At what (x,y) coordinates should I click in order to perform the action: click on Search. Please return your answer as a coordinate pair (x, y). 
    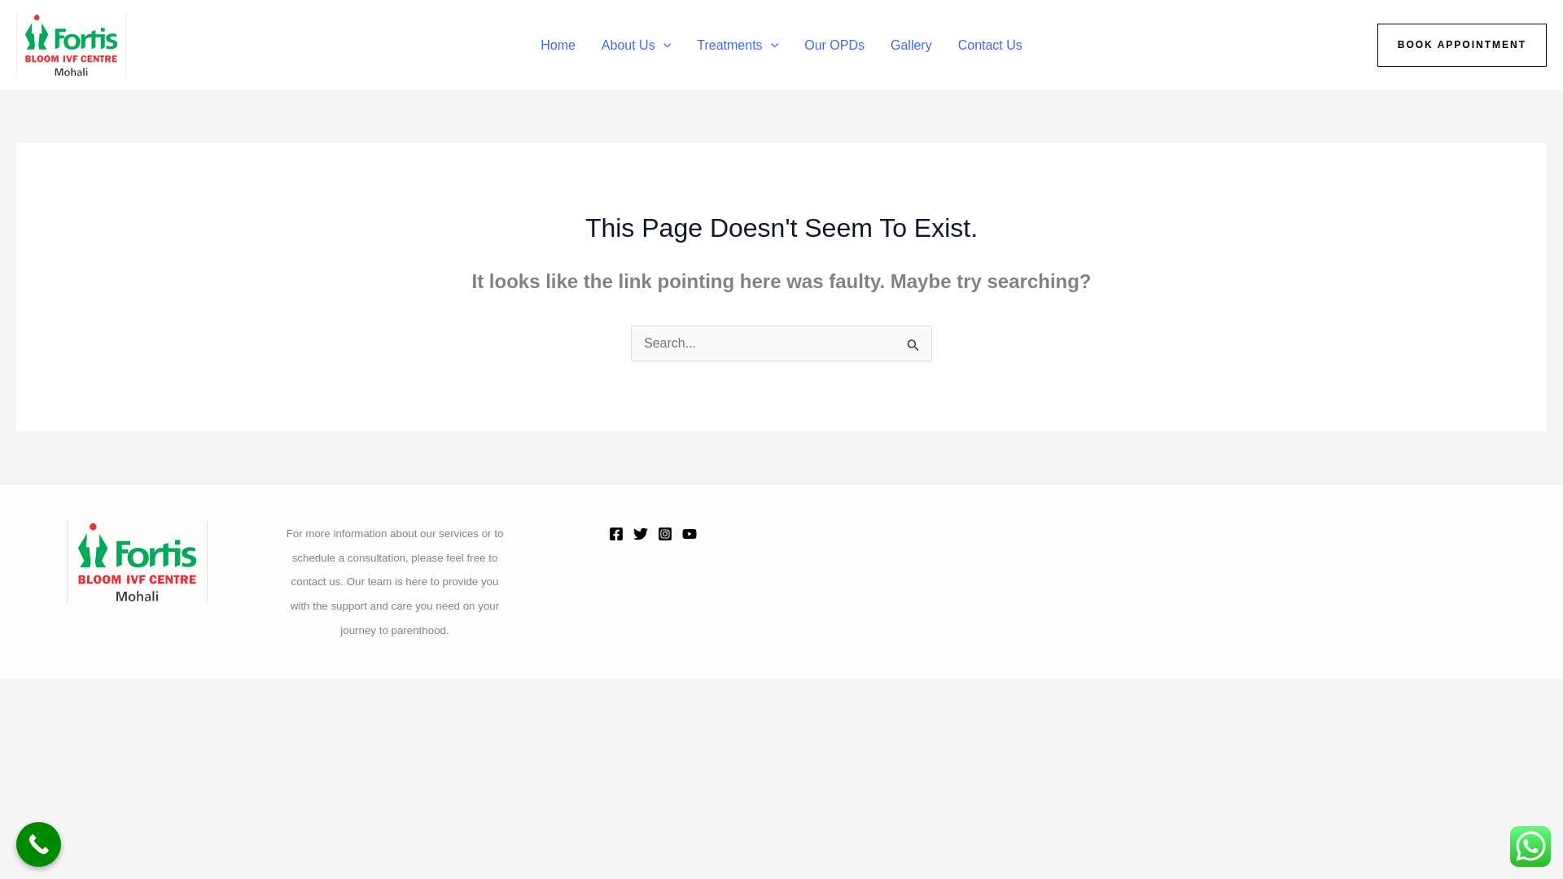
    Looking at the image, I should click on (913, 345).